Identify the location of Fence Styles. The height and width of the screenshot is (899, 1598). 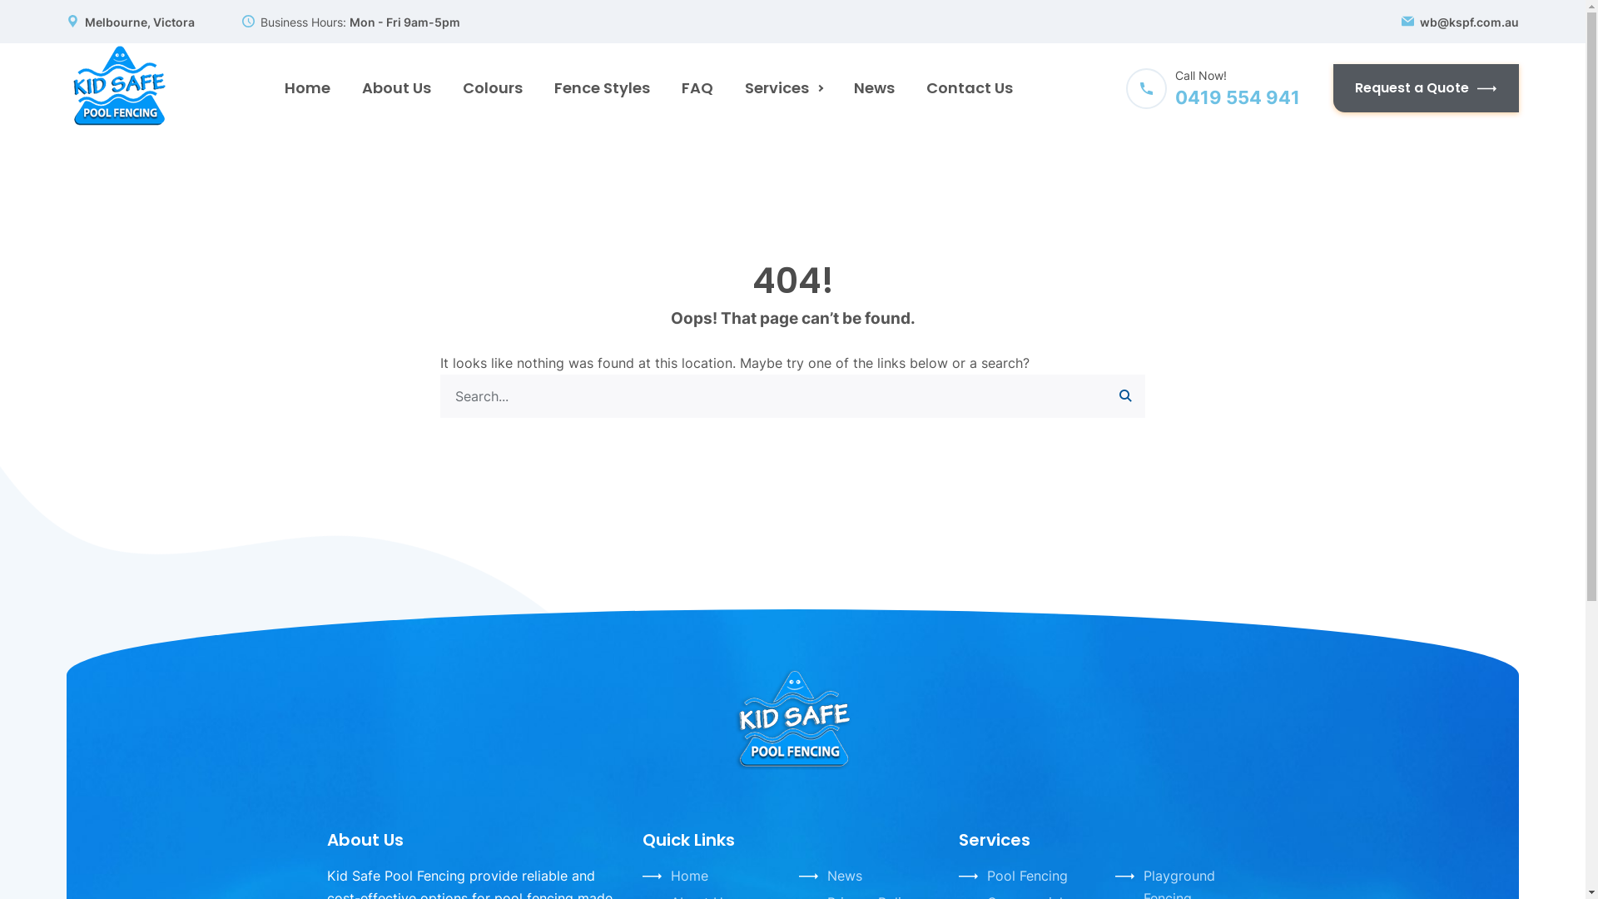
(601, 88).